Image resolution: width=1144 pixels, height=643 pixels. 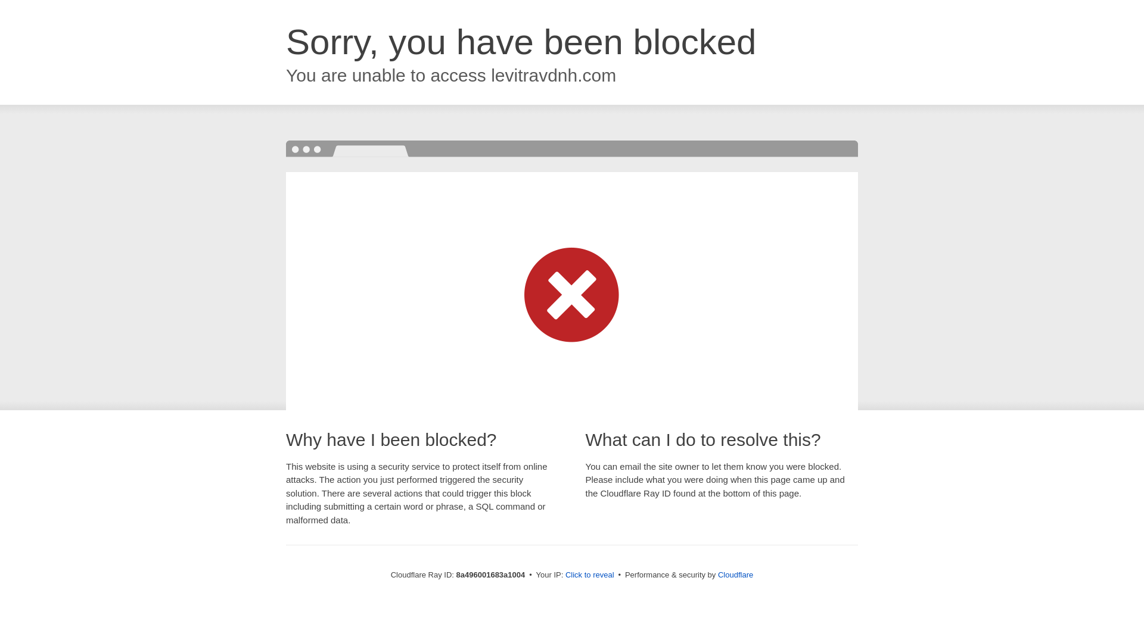 I want to click on Cloudflare, so click(x=735, y=575).